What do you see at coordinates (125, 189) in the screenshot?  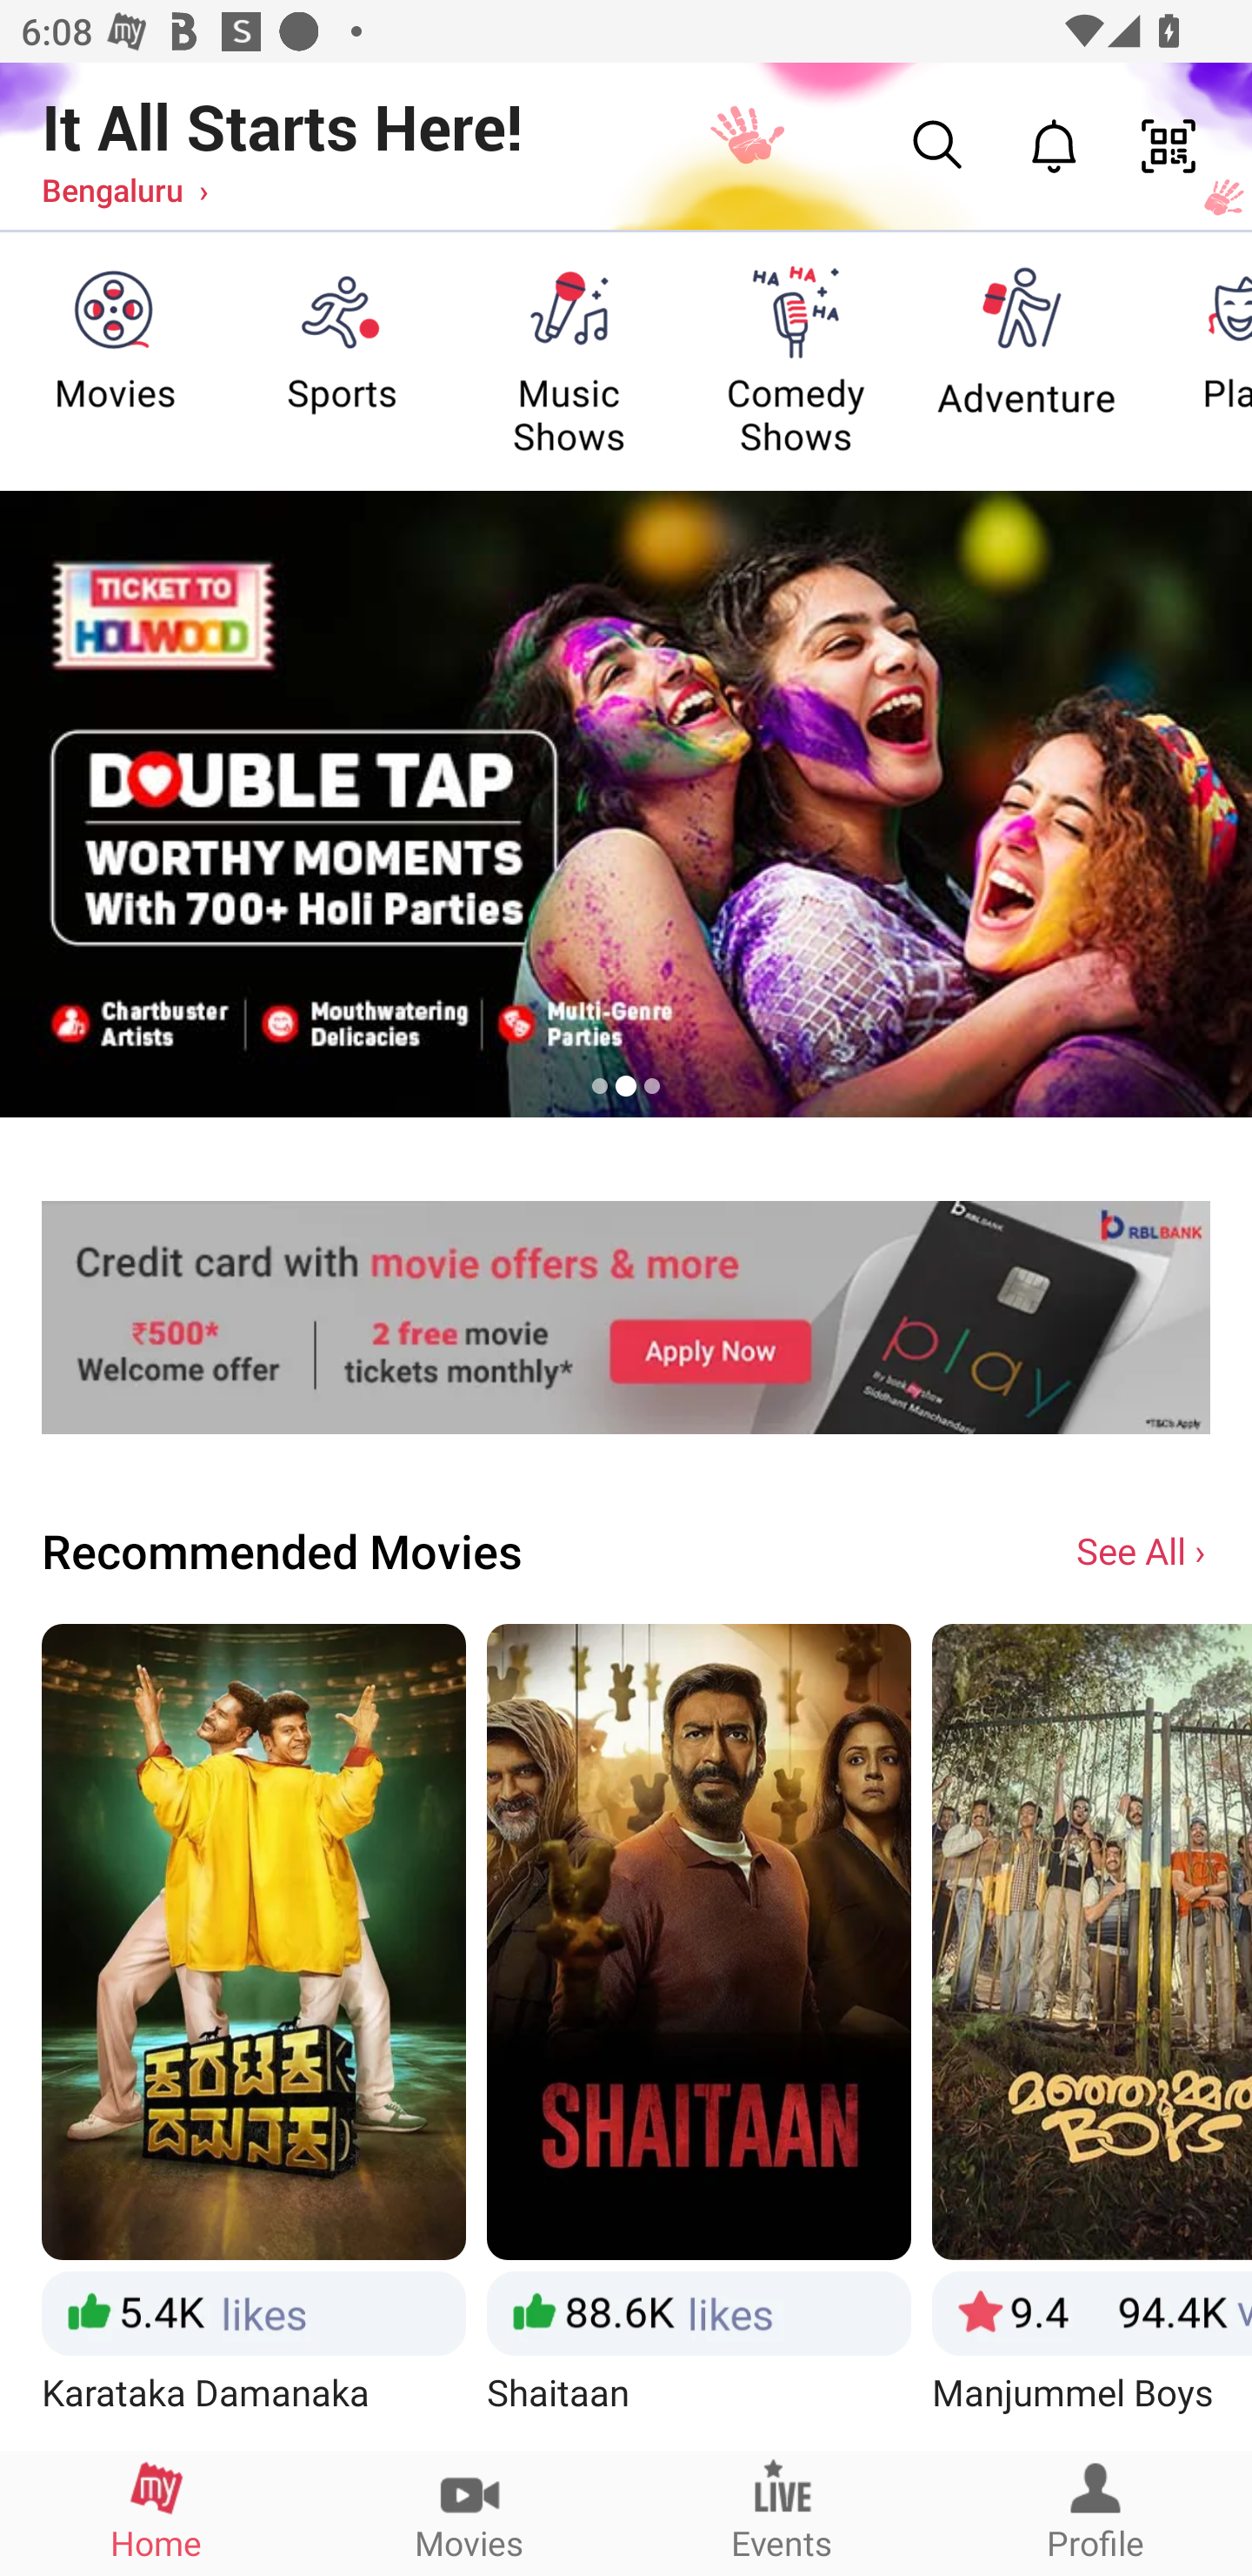 I see `Bengaluru  ›` at bounding box center [125, 189].